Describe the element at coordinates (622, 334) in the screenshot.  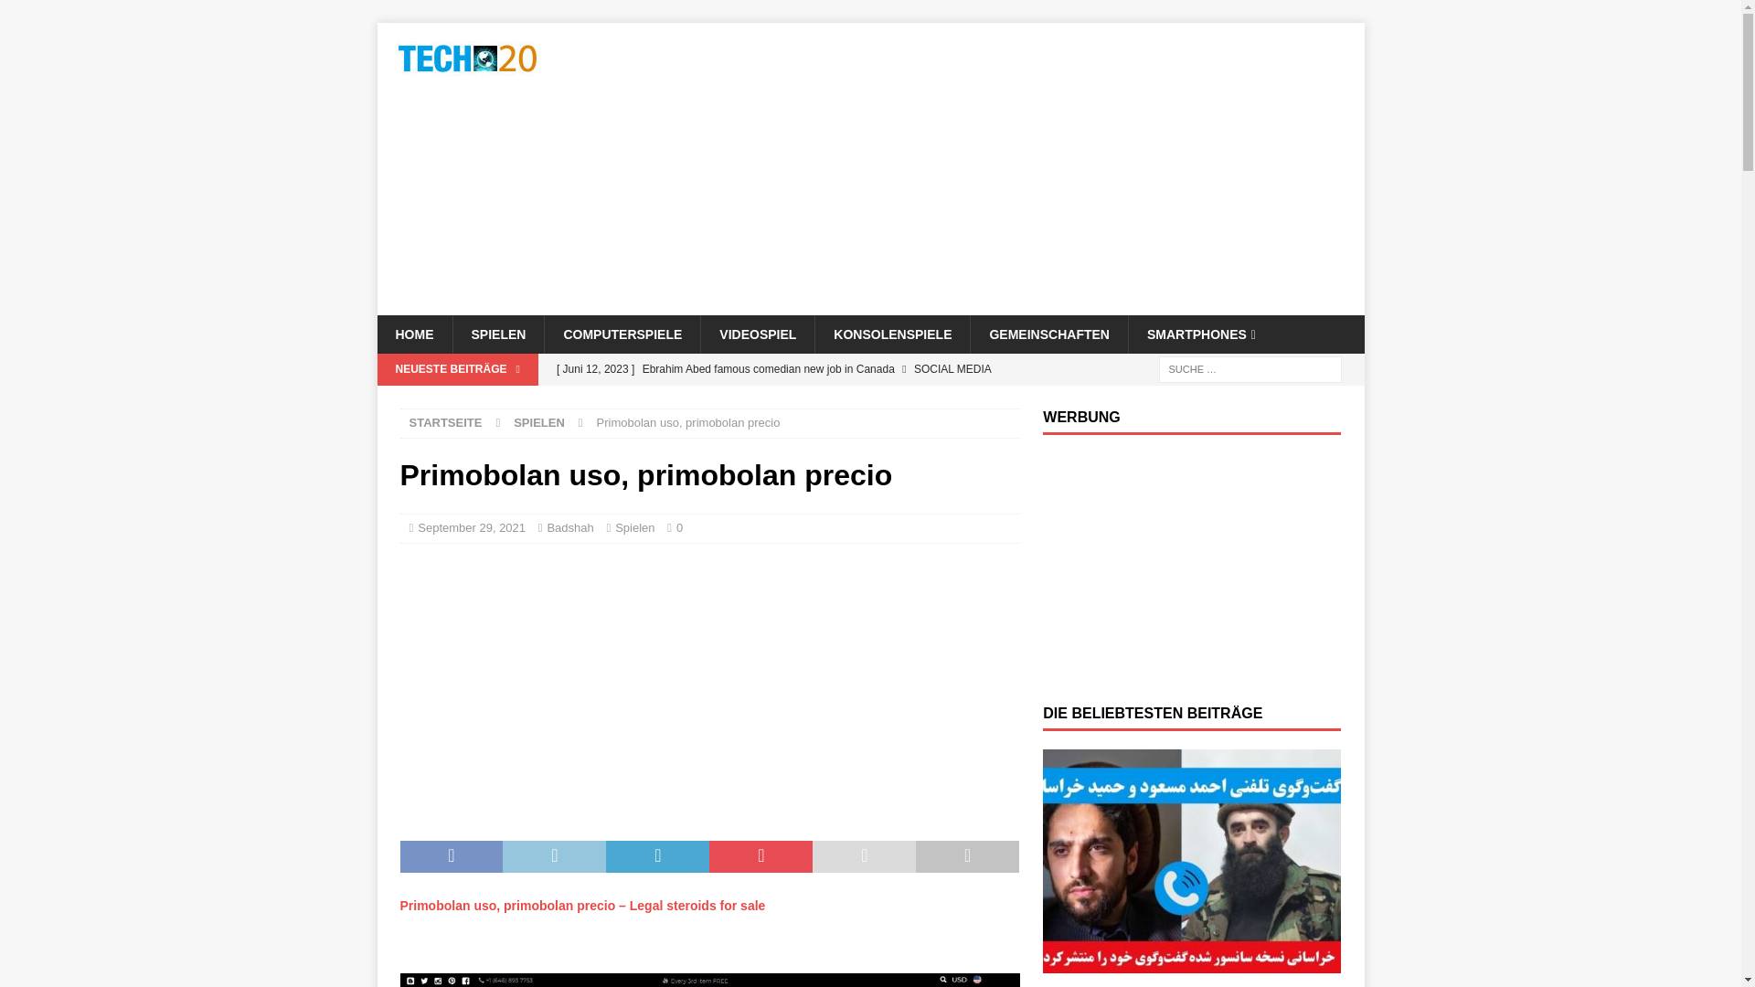
I see `COMPUTERSPIELE` at that location.